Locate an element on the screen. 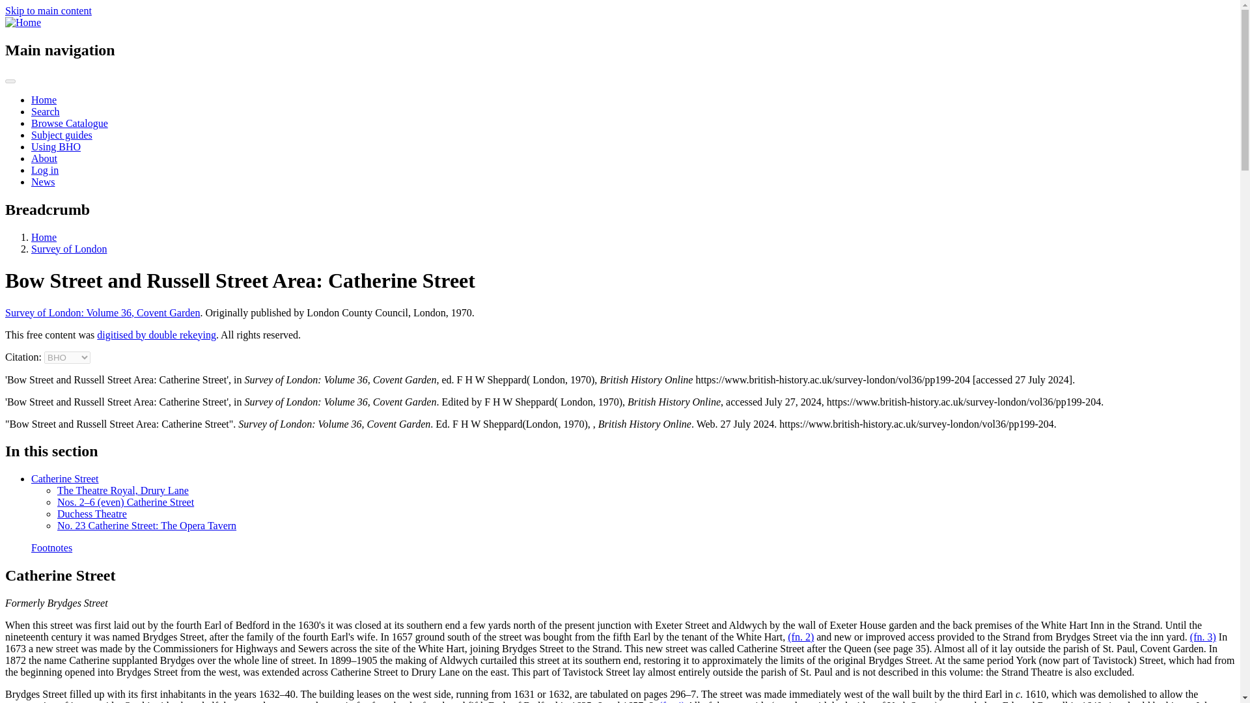  Home is located at coordinates (44, 100).